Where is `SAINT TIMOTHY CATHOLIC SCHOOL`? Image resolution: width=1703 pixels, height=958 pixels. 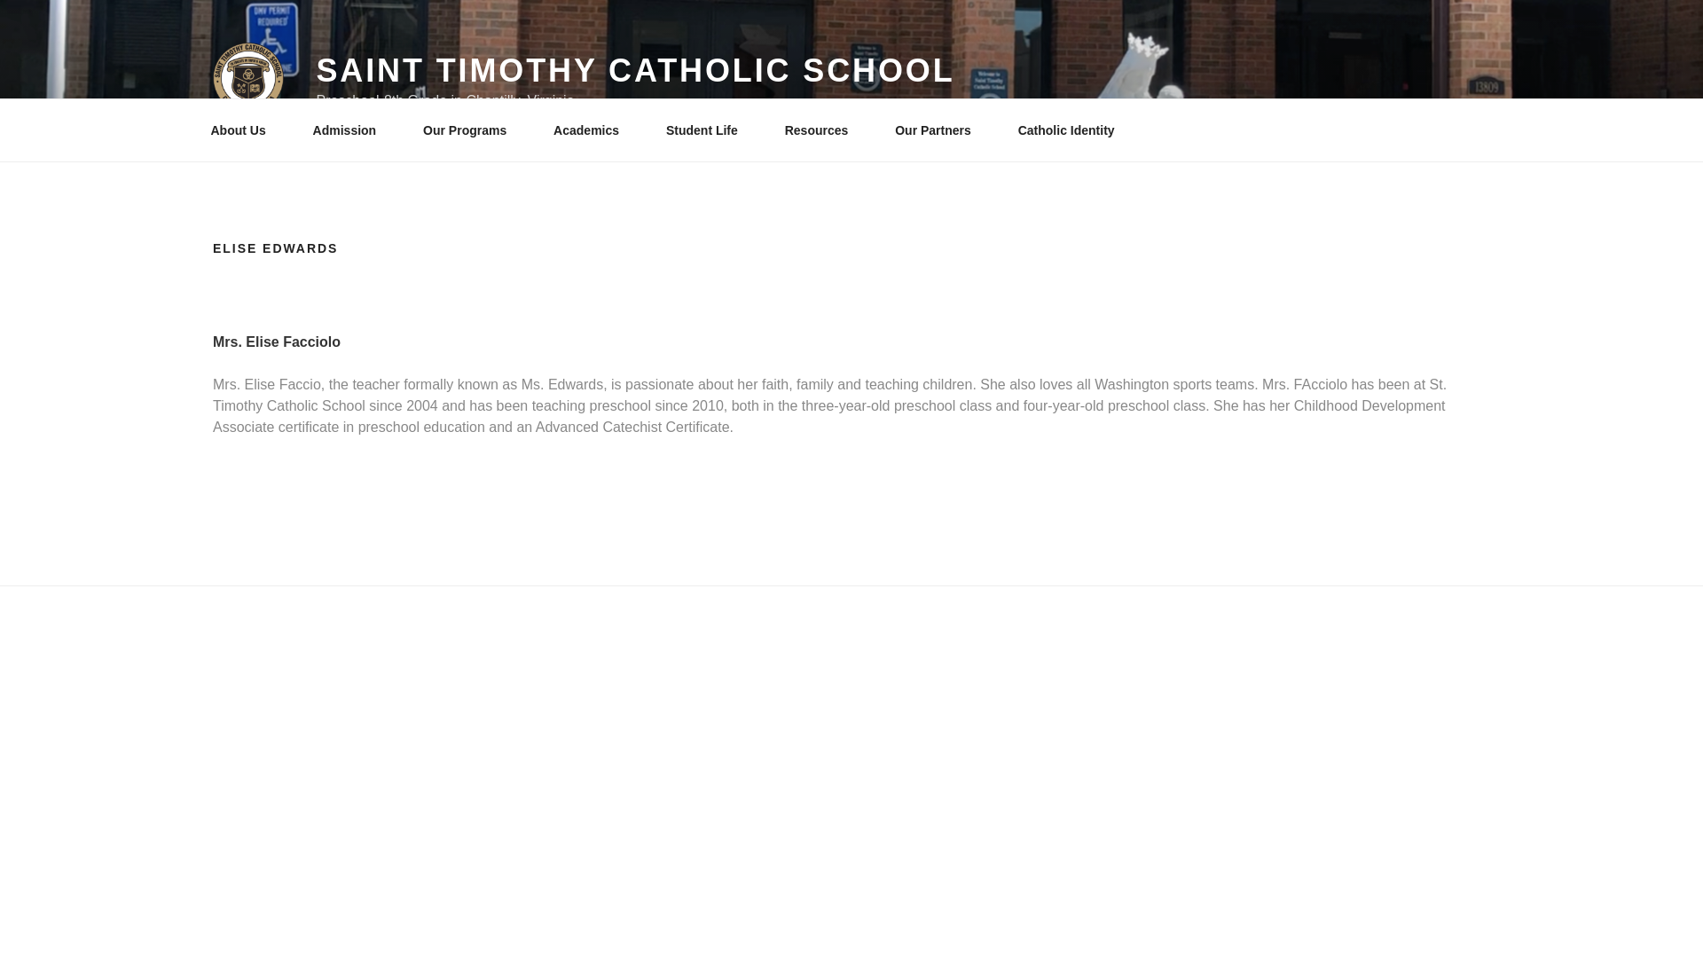 SAINT TIMOTHY CATHOLIC SCHOOL is located at coordinates (634, 71).